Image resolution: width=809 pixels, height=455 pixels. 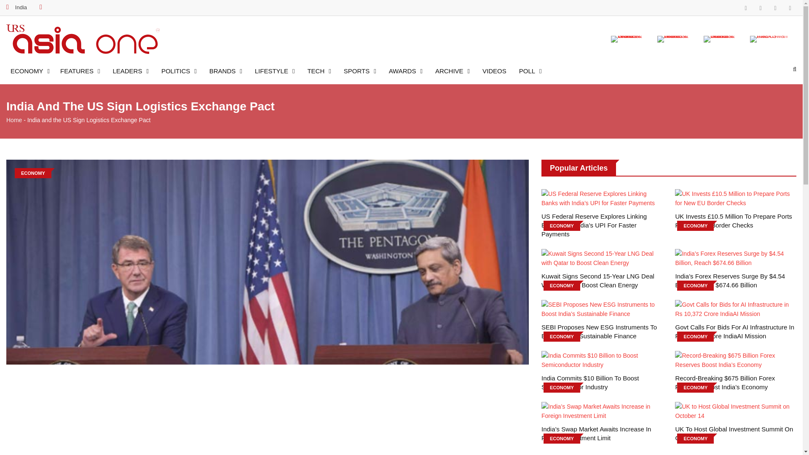 I want to click on POLITICS, so click(x=179, y=69).